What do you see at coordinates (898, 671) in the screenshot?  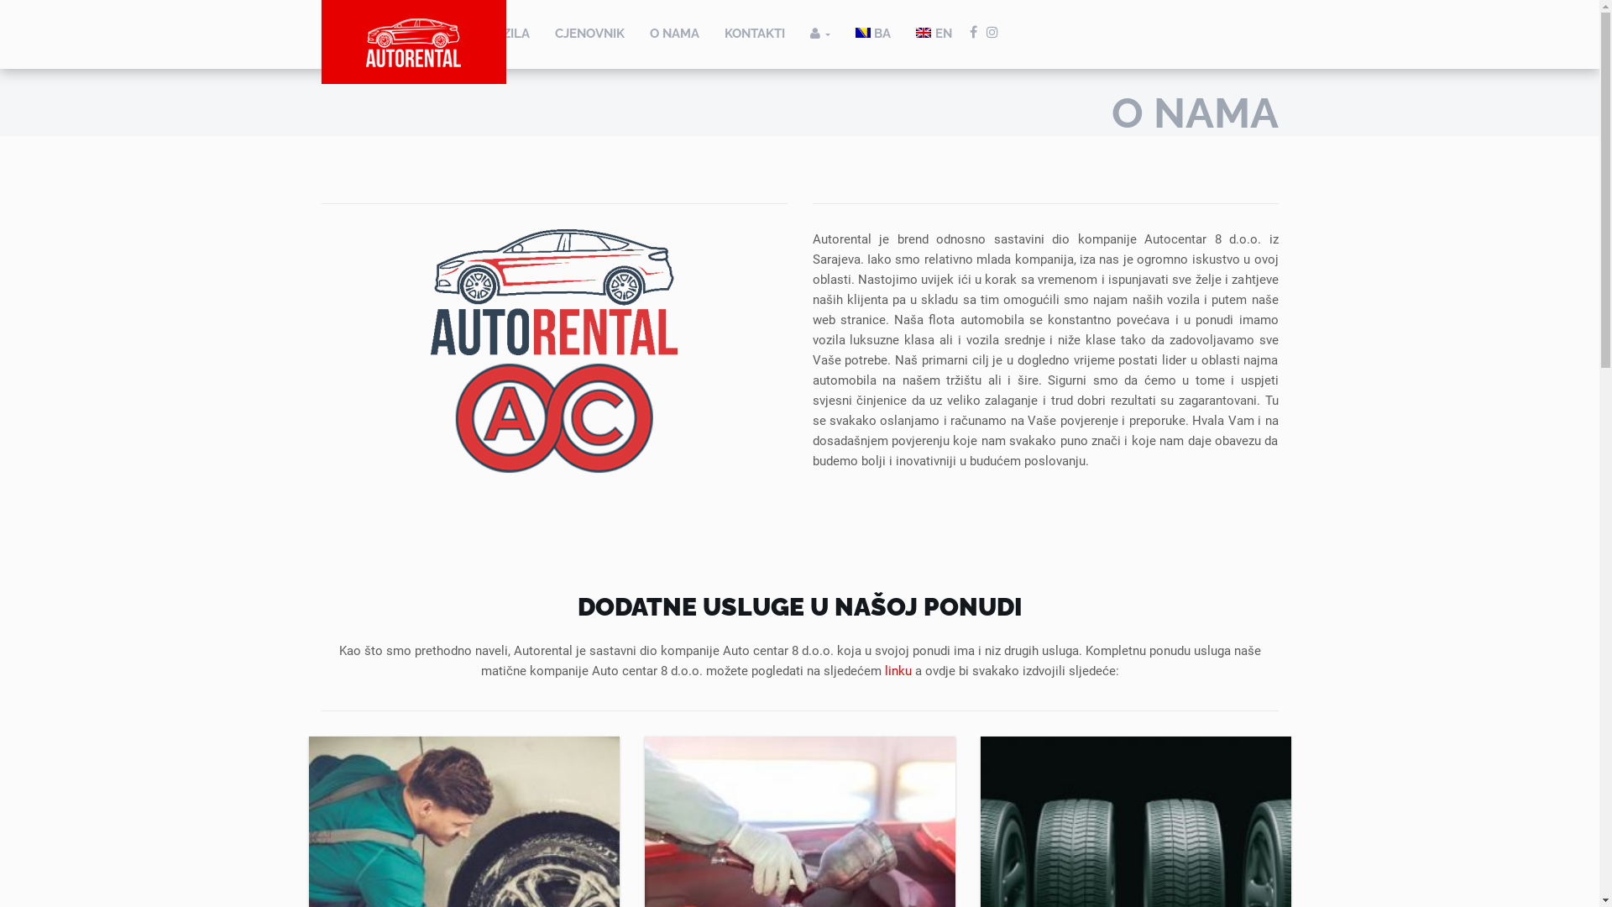 I see `linku` at bounding box center [898, 671].